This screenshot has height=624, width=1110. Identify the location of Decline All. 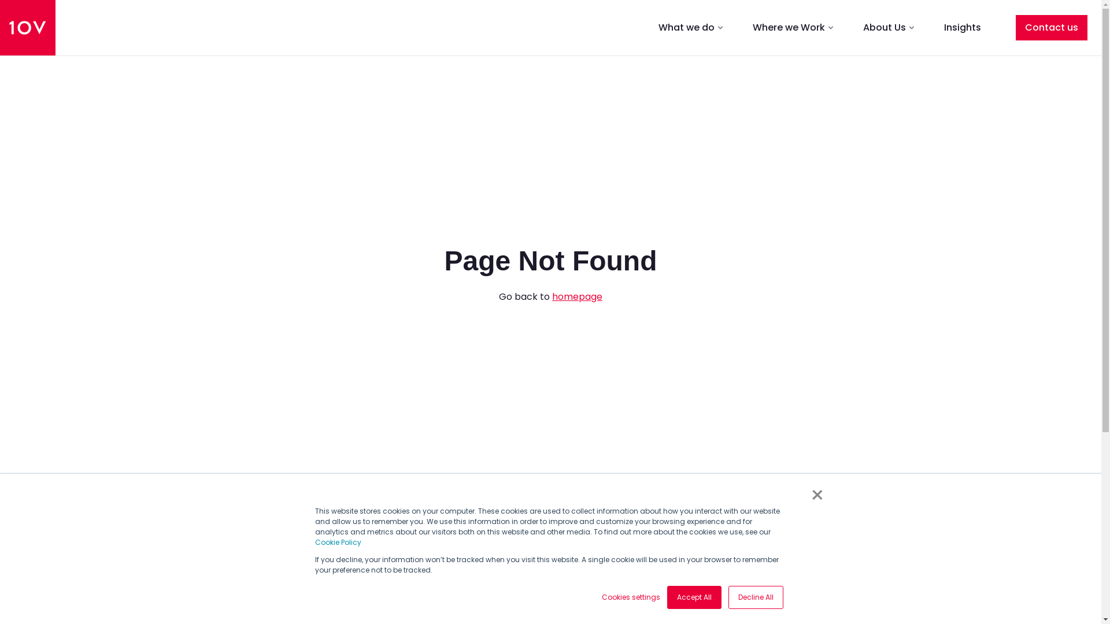
(756, 597).